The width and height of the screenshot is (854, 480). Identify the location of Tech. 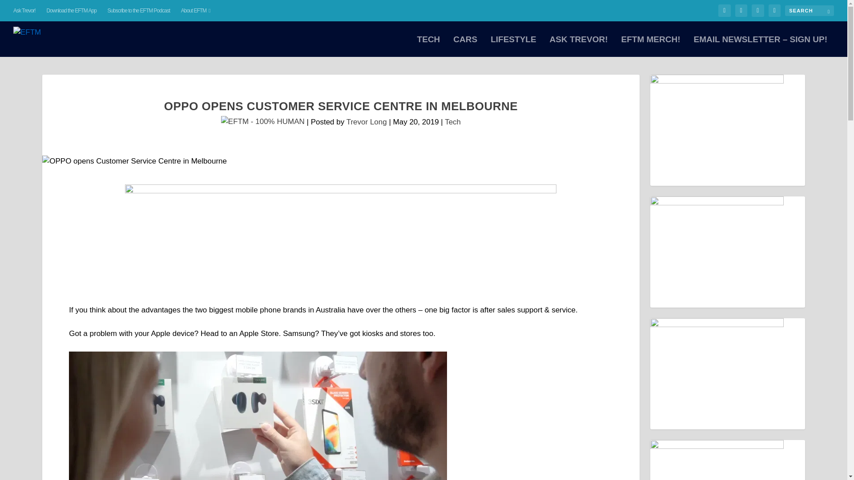
(453, 122).